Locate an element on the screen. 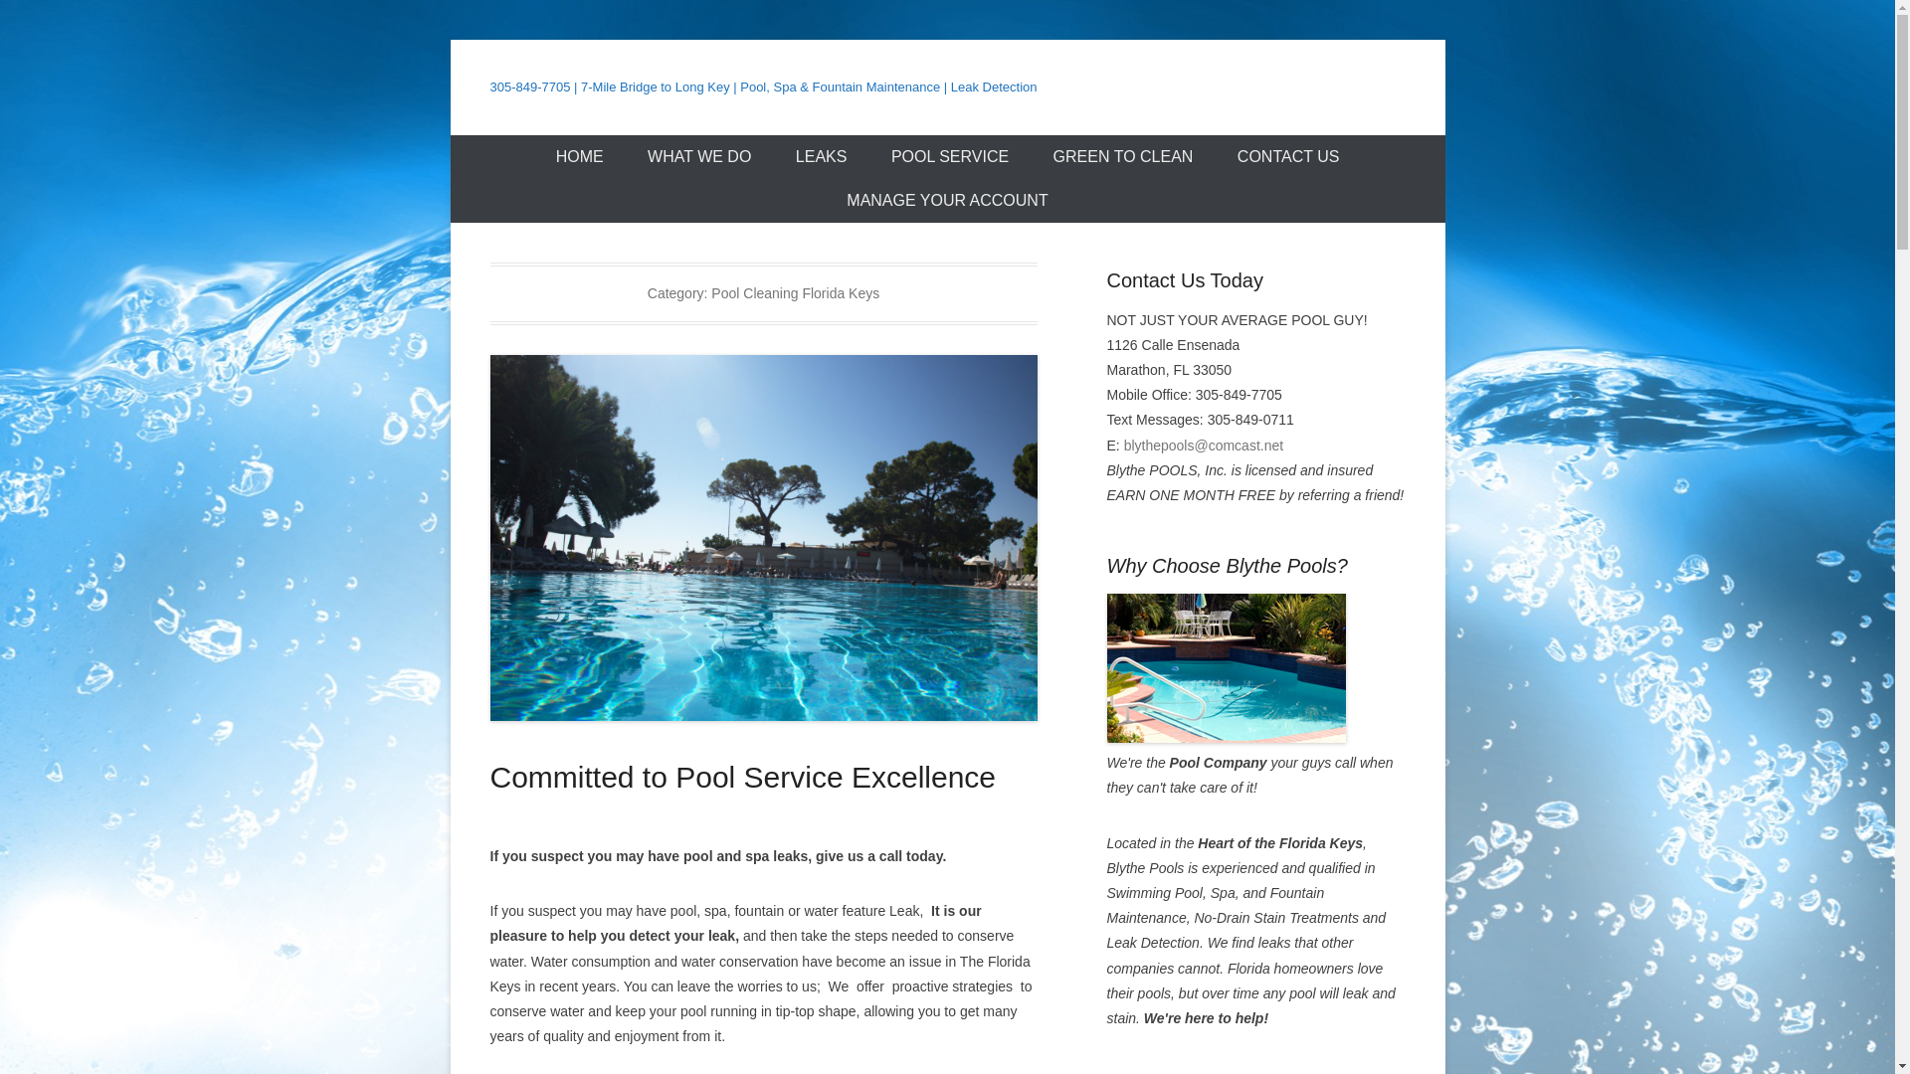 This screenshot has height=1074, width=1910. CONTACT US is located at coordinates (1289, 157).